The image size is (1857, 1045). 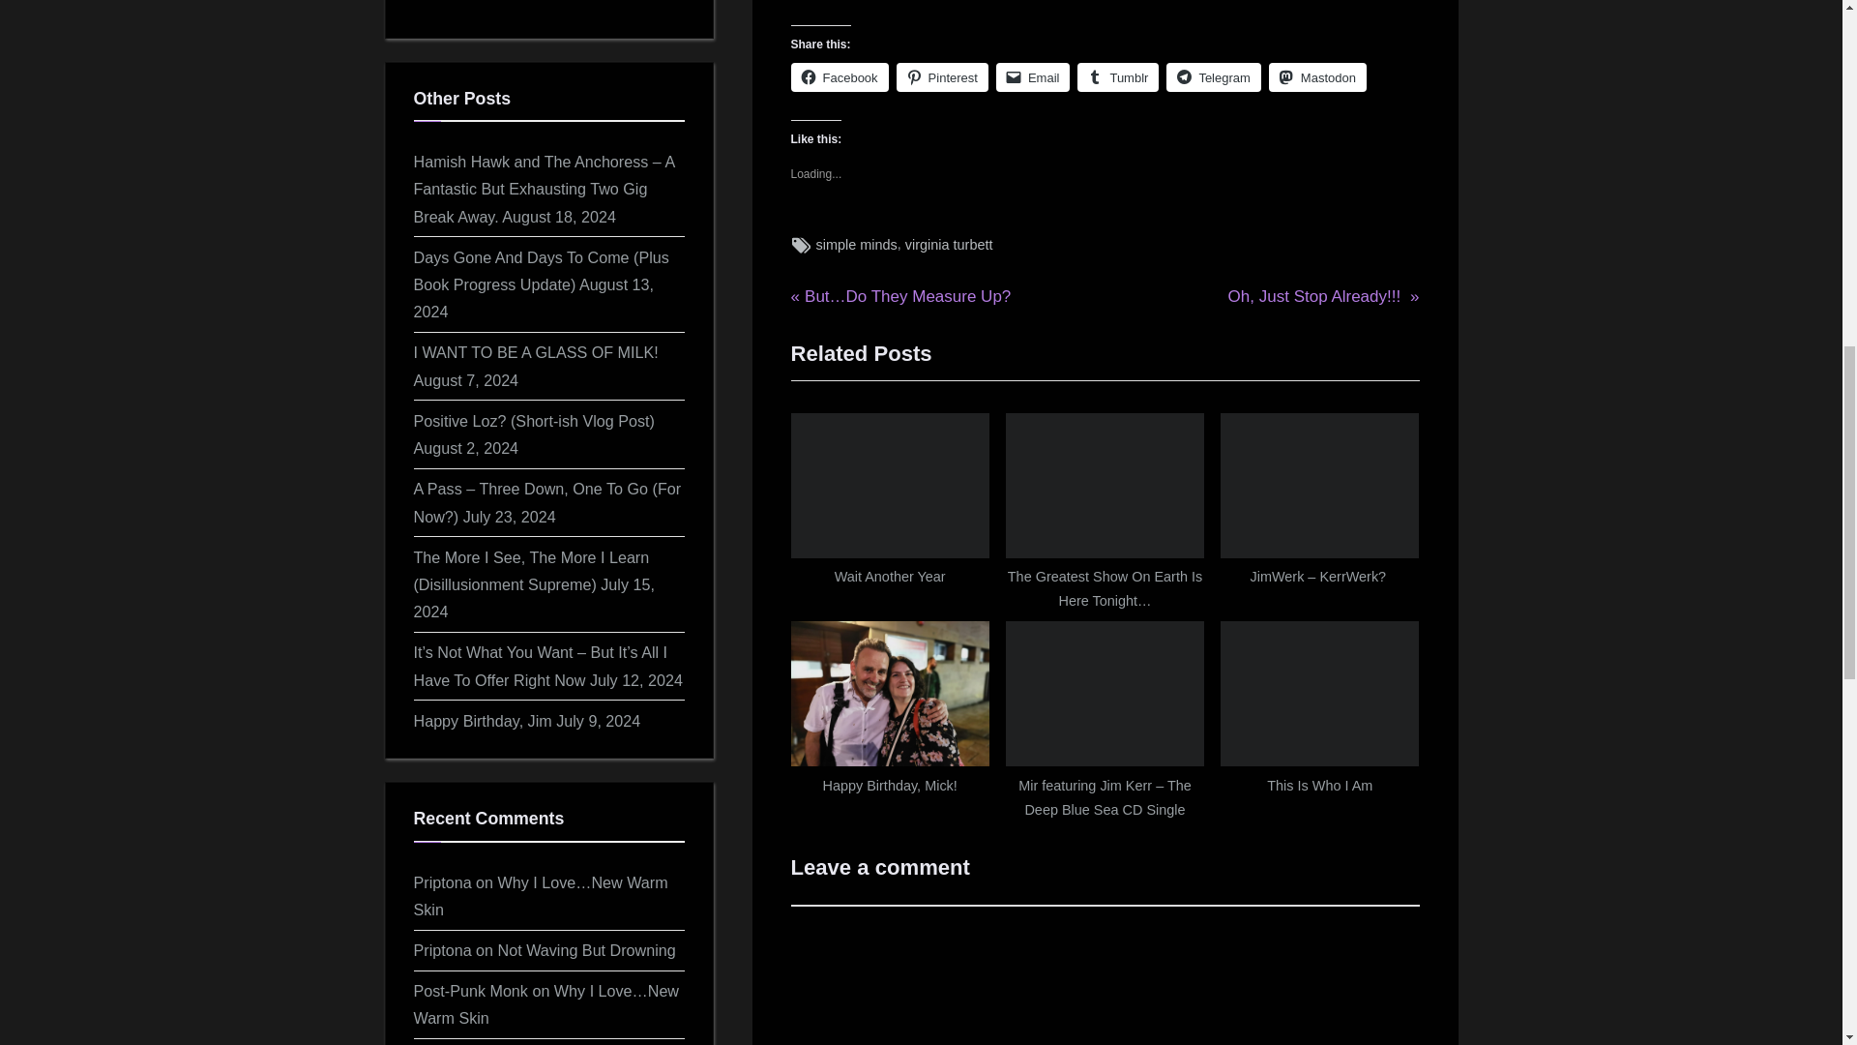 What do you see at coordinates (1033, 77) in the screenshot?
I see `Happy Birthday, Mick!` at bounding box center [1033, 77].